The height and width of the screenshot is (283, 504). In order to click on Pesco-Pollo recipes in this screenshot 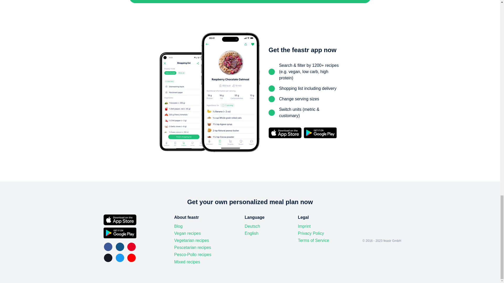, I will do `click(193, 255)`.